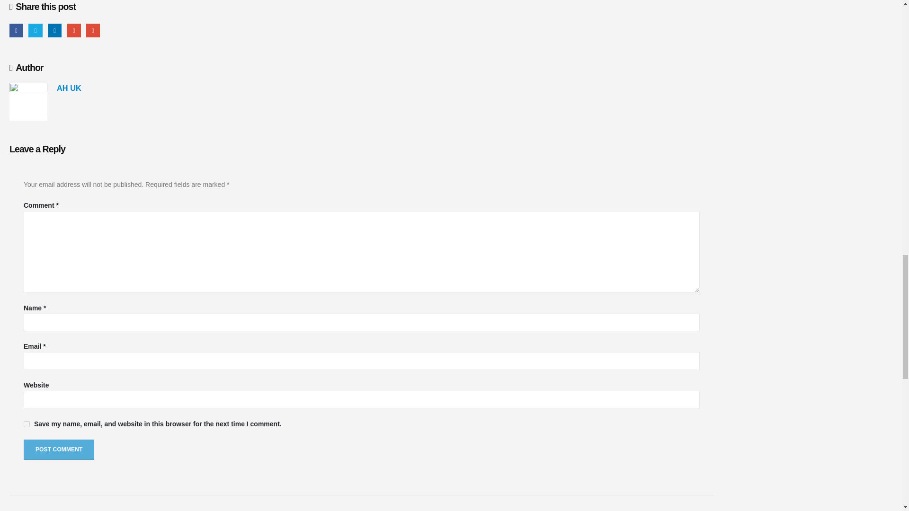 This screenshot has height=511, width=909. Describe the element at coordinates (27, 424) in the screenshot. I see `yes` at that location.